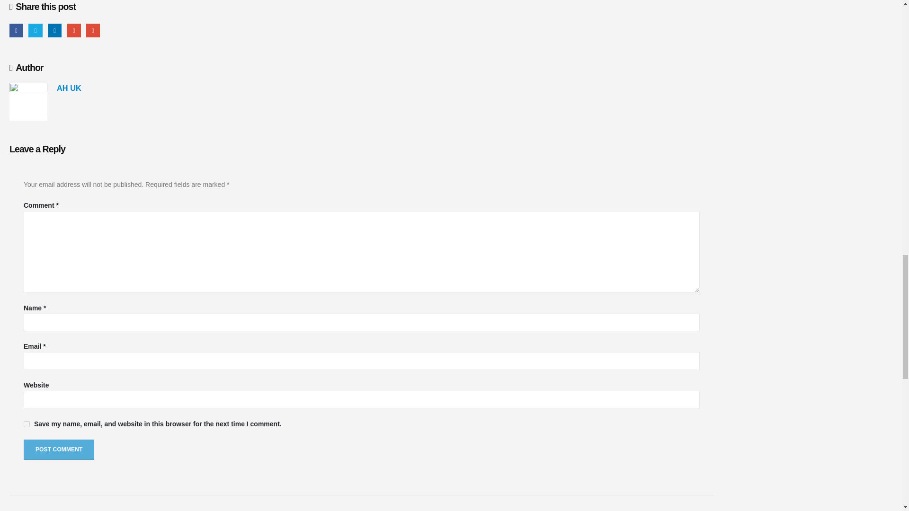 This screenshot has height=511, width=909. Describe the element at coordinates (27, 424) in the screenshot. I see `yes` at that location.